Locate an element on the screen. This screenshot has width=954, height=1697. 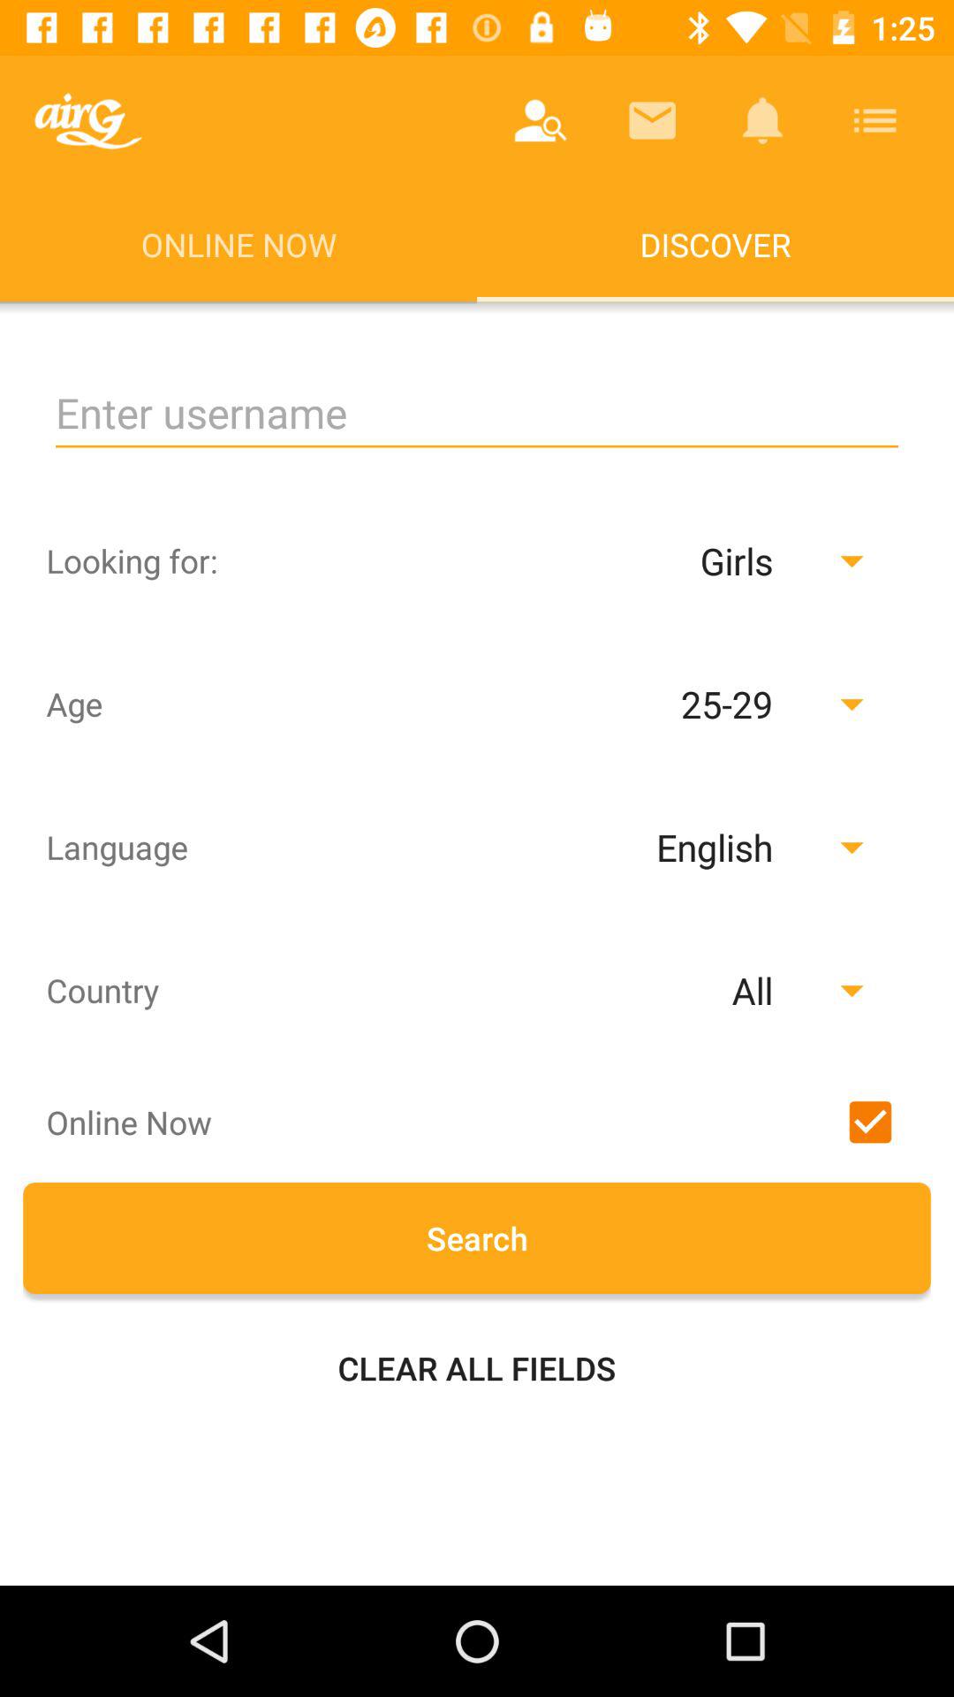
open item to the right of online now item is located at coordinates (541, 120).